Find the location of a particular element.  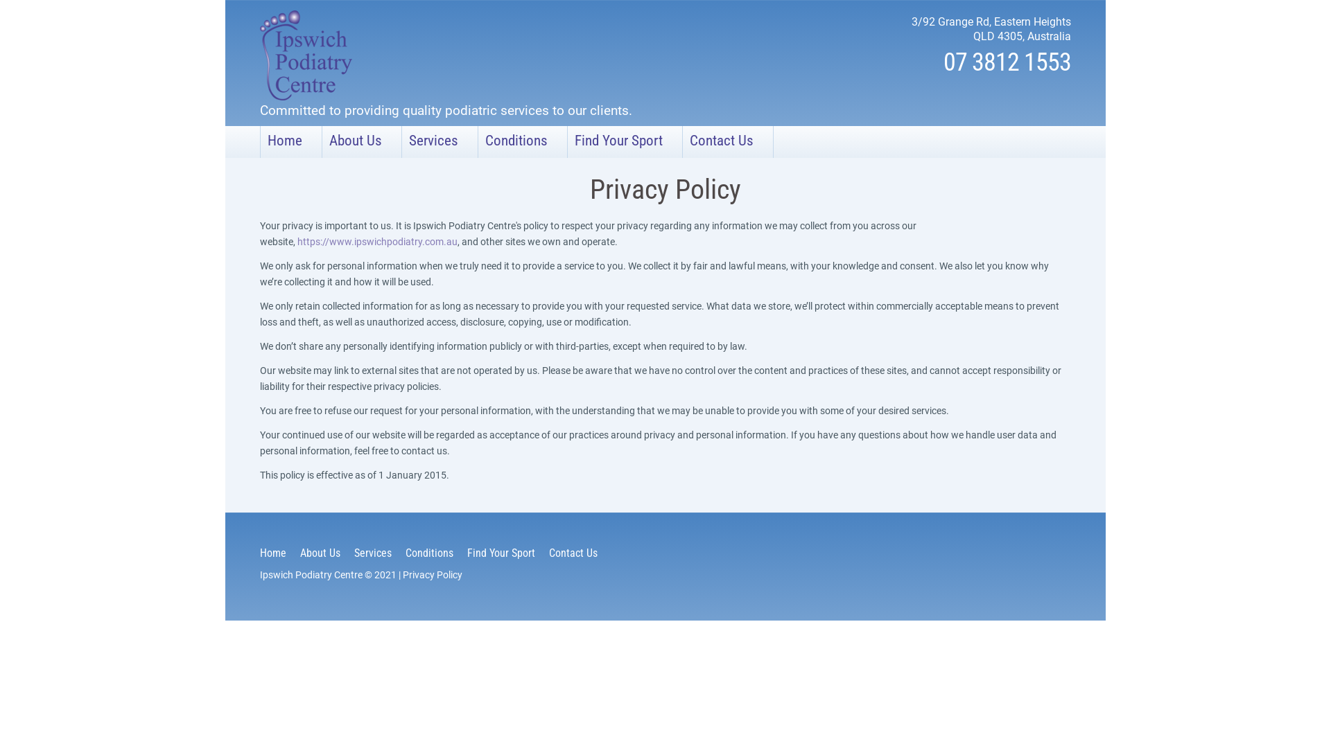

Services is located at coordinates (440, 142).